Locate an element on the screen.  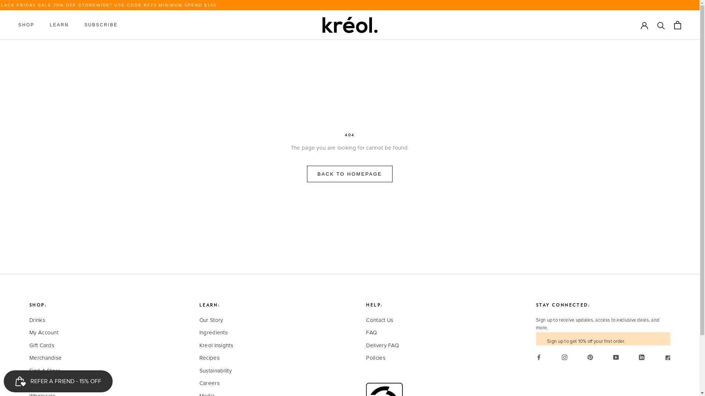
My Account is located at coordinates (48, 333).